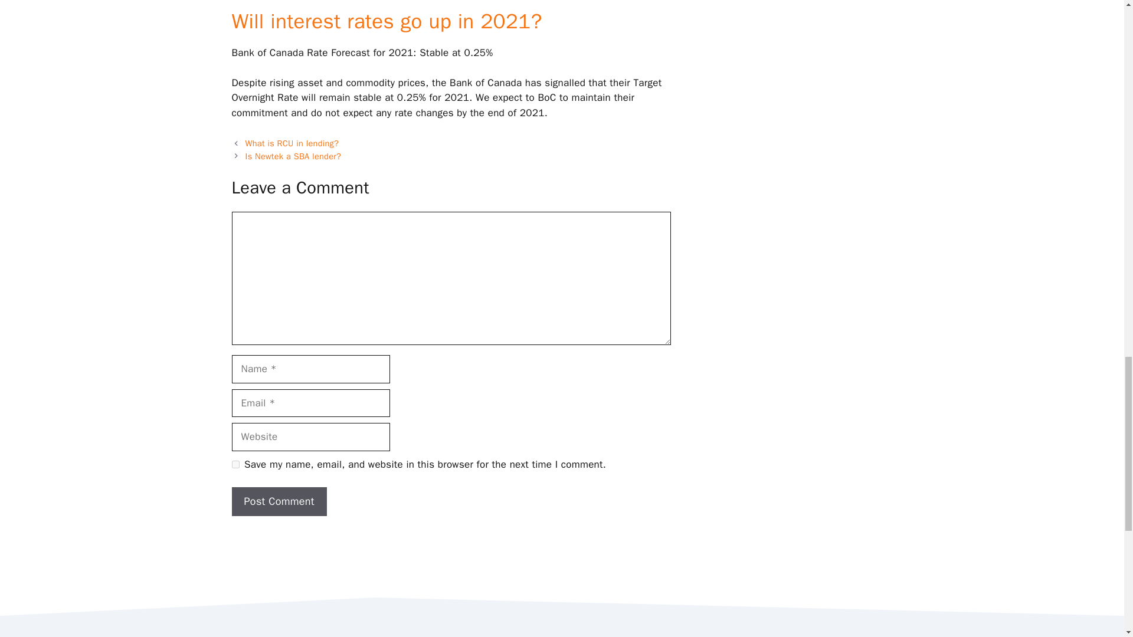 The width and height of the screenshot is (1133, 637). Describe the element at coordinates (235, 464) in the screenshot. I see `yes` at that location.